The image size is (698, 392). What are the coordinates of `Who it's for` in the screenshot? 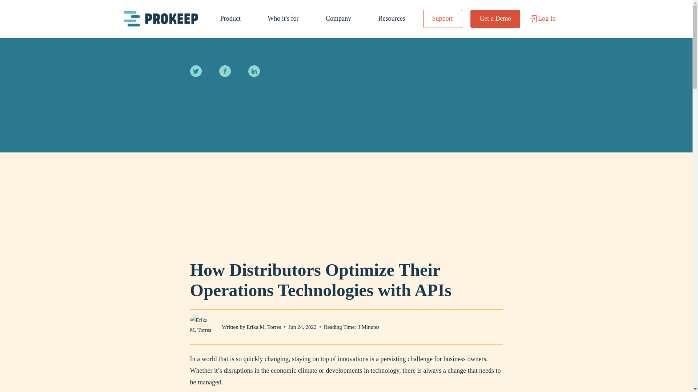 It's located at (283, 19).